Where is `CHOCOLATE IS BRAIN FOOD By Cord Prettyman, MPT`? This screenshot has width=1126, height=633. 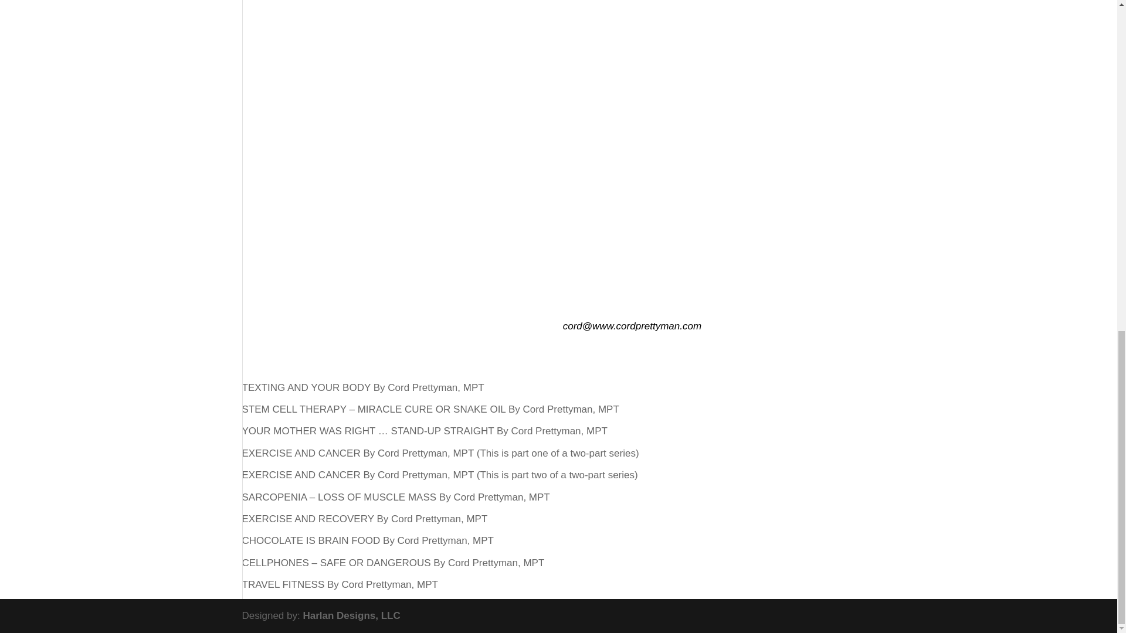 CHOCOLATE IS BRAIN FOOD By Cord Prettyman, MPT is located at coordinates (367, 540).